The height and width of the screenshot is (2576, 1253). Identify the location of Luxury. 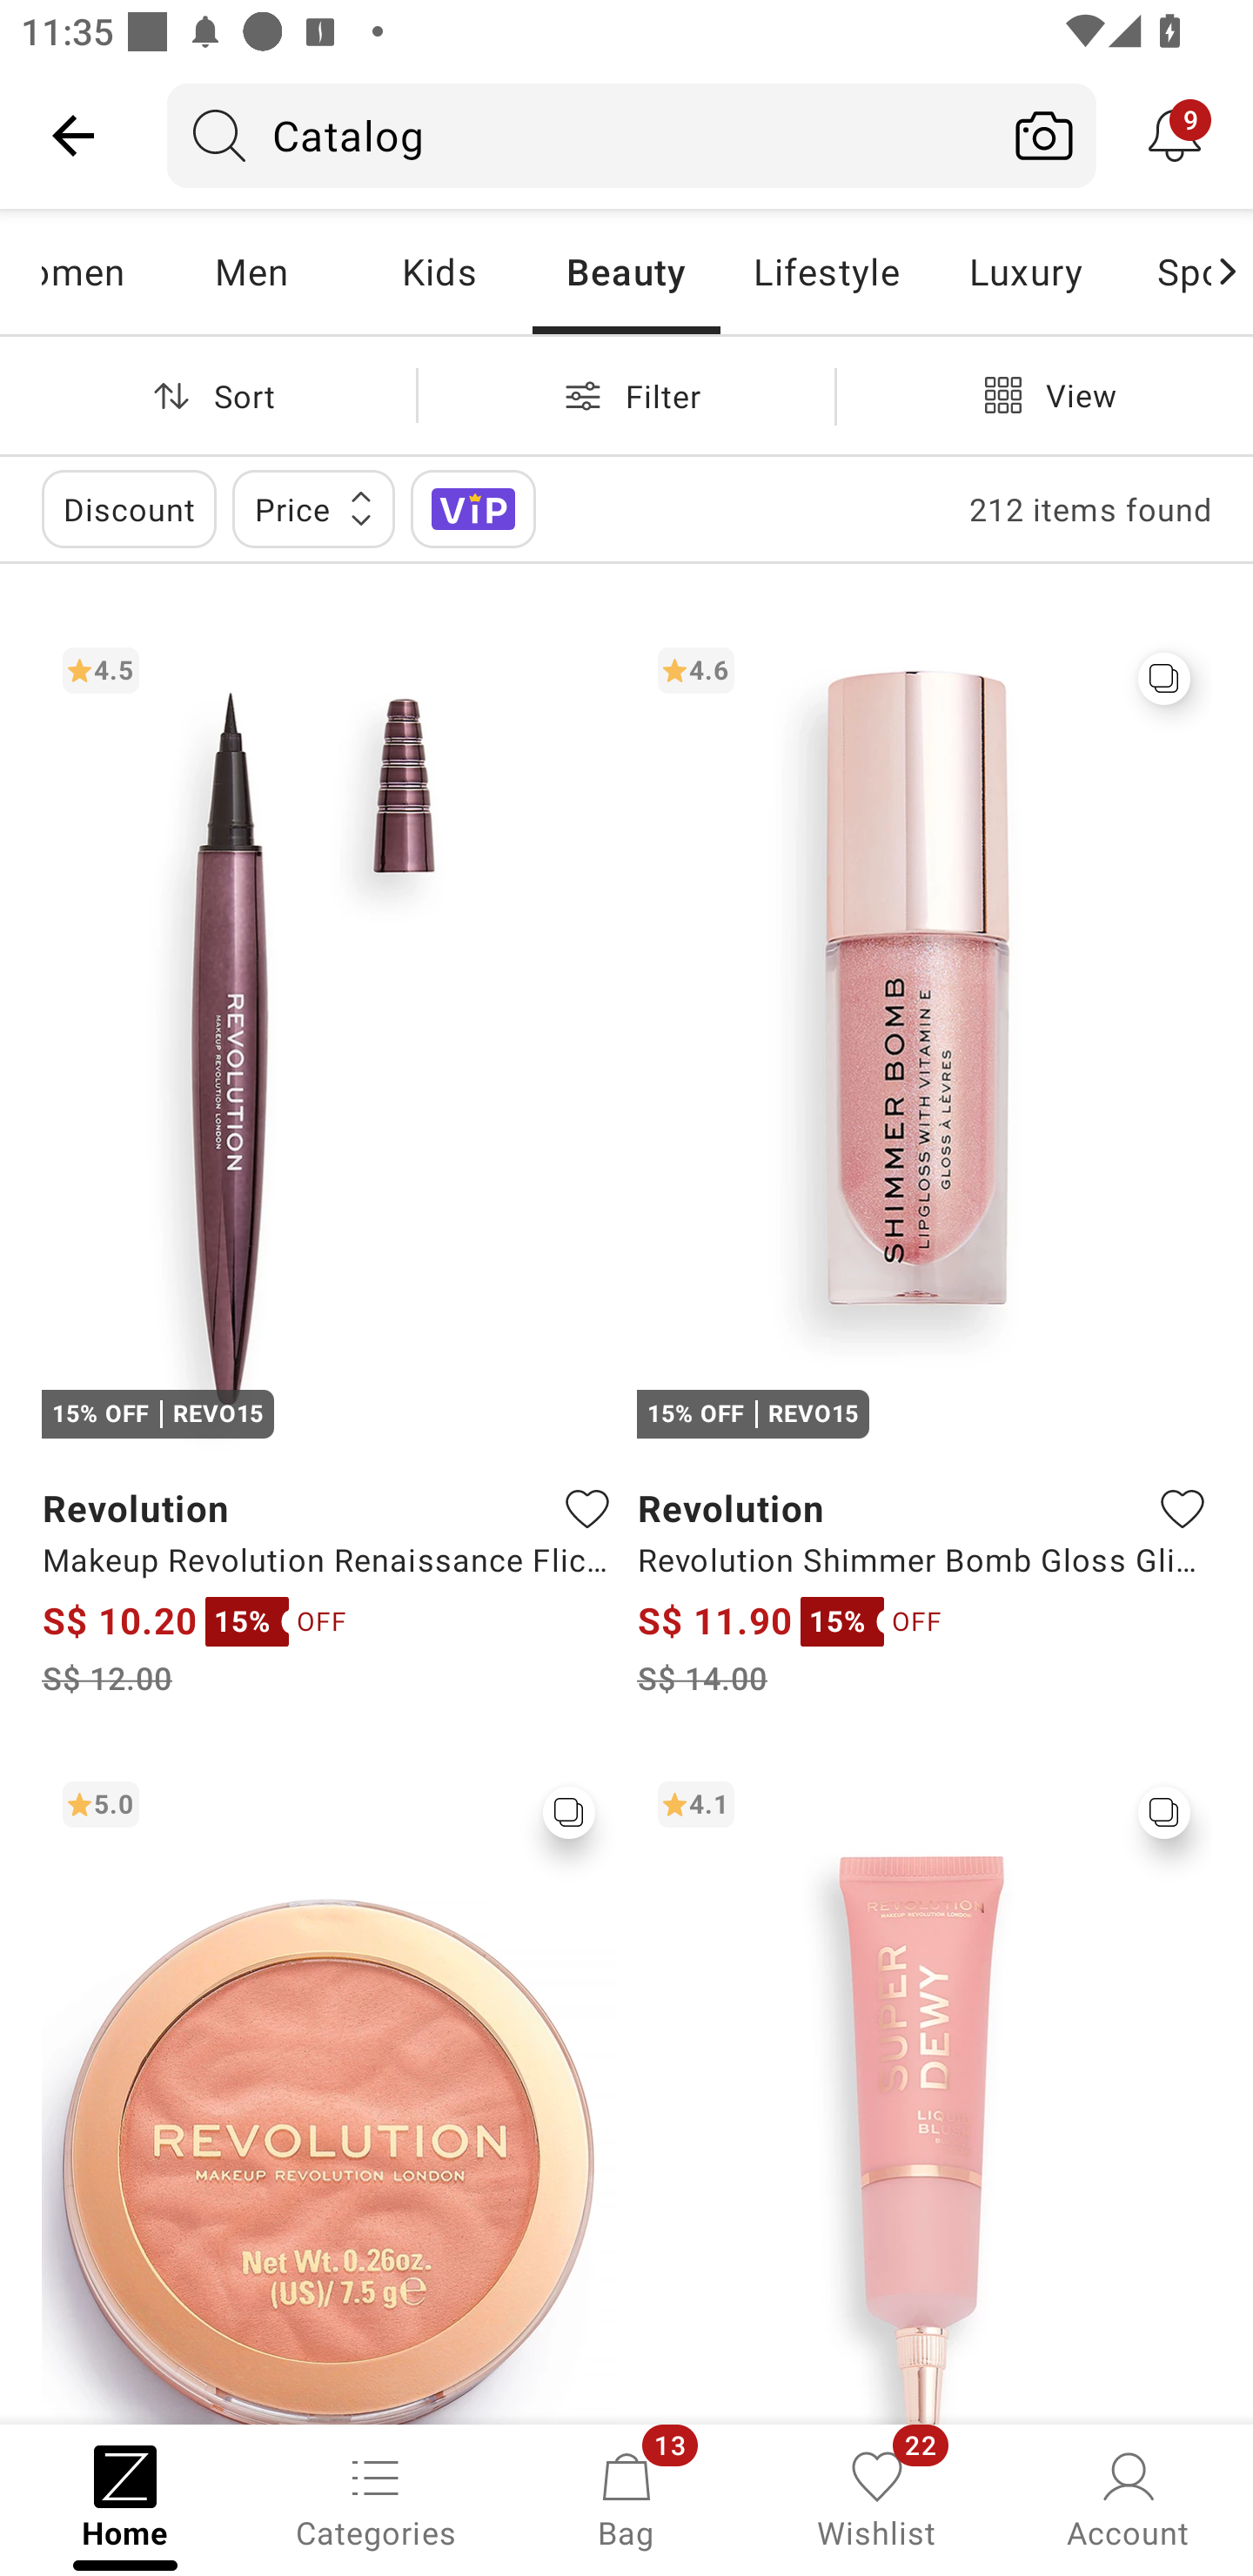
(1024, 272).